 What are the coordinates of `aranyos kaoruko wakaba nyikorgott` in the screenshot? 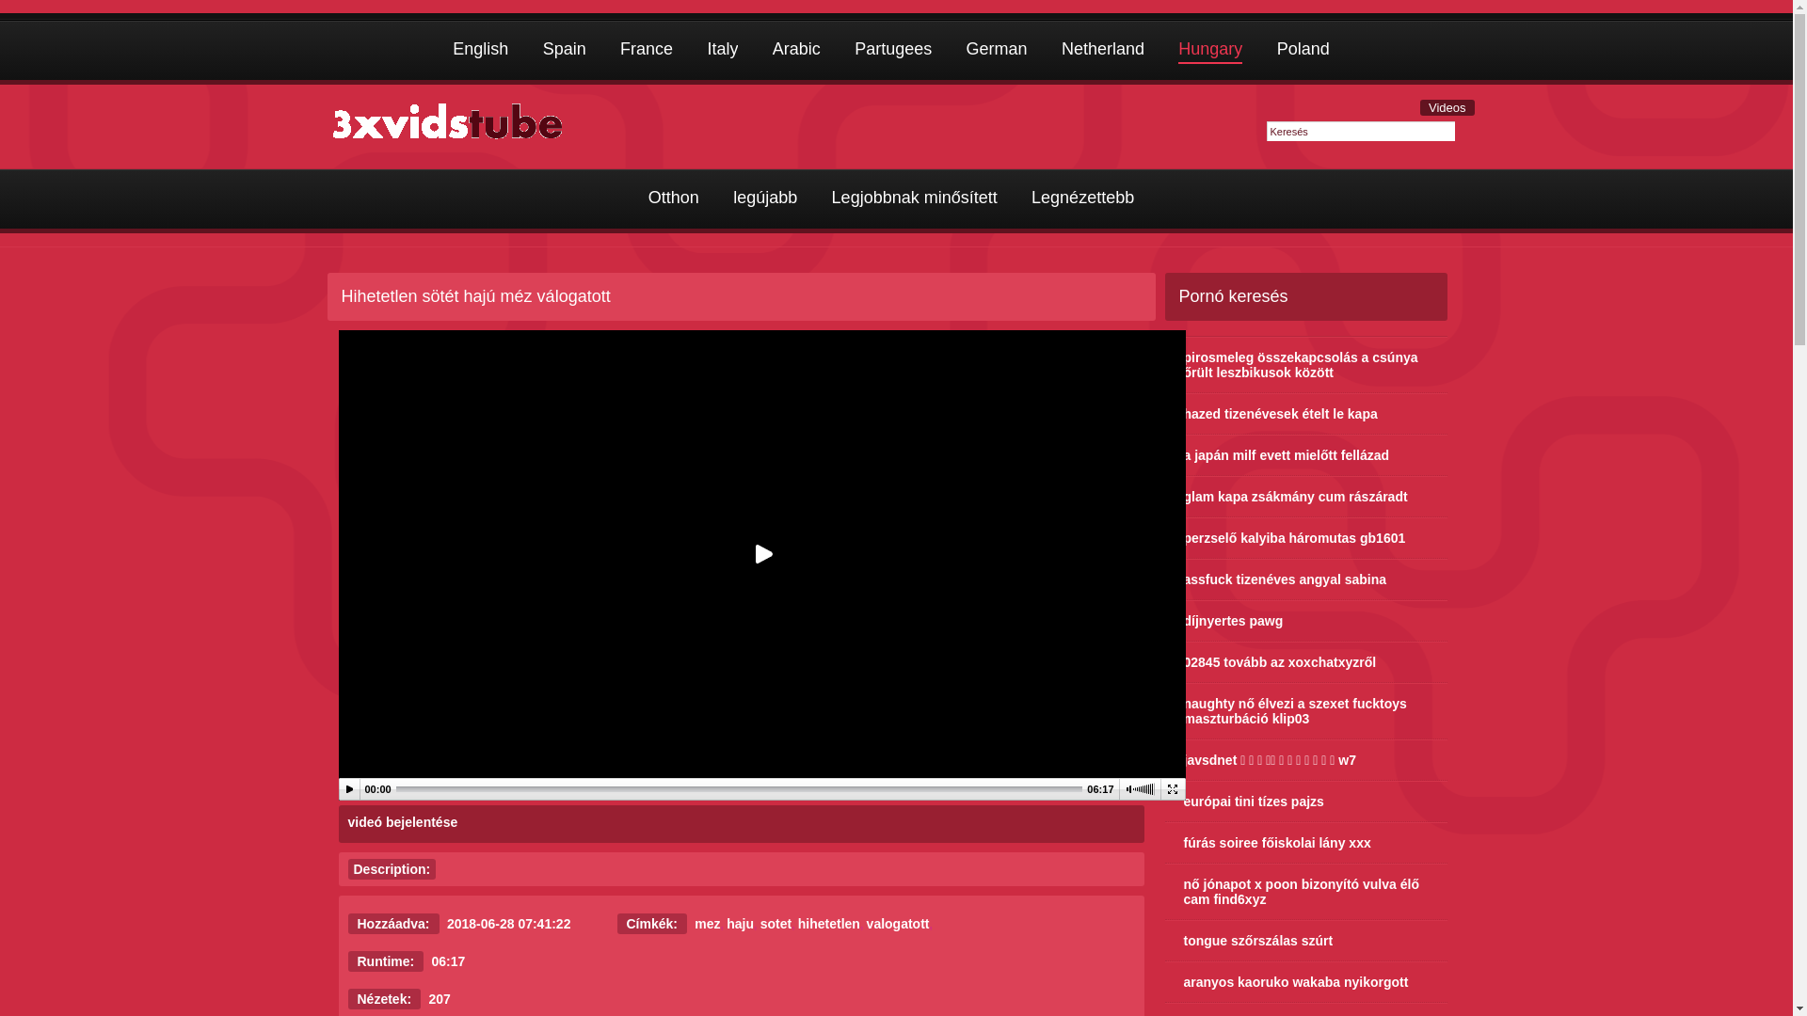 It's located at (1306, 982).